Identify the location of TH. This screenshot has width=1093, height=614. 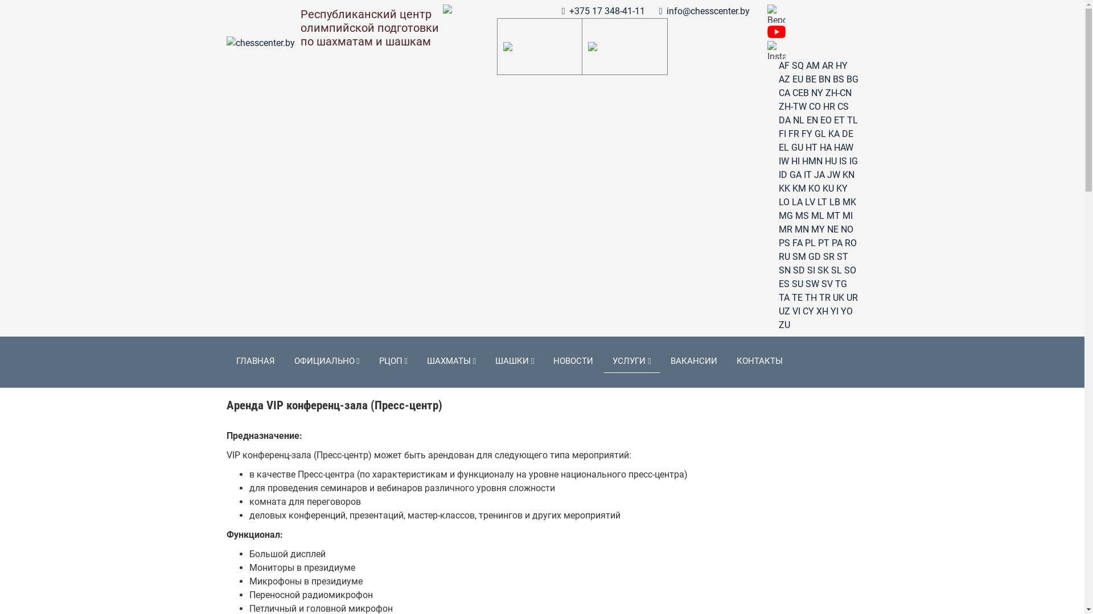
(811, 298).